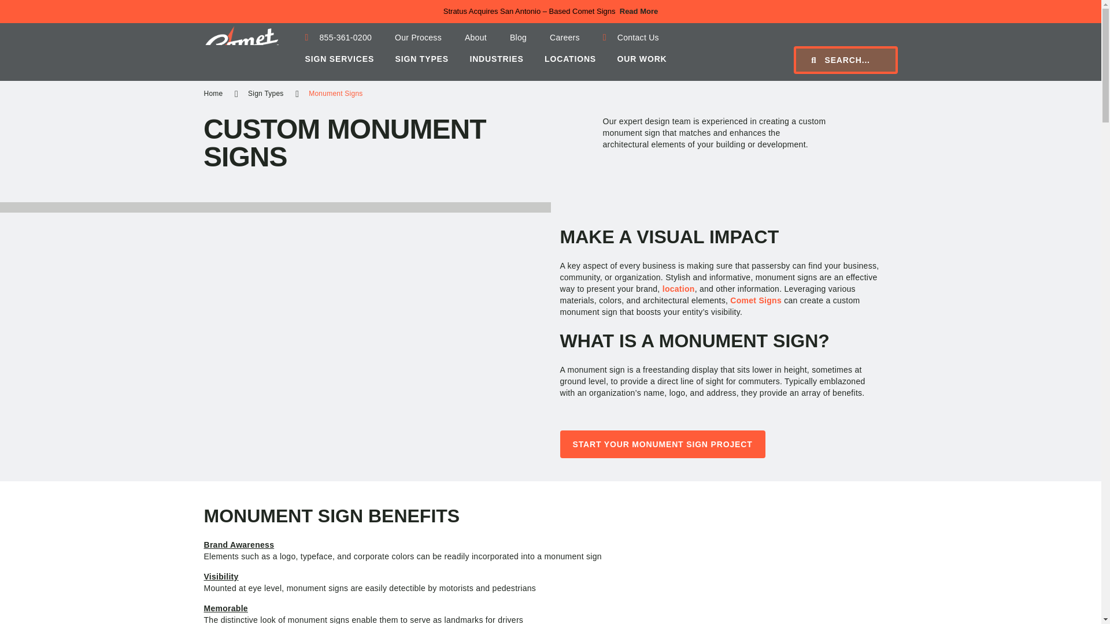 The width and height of the screenshot is (1110, 624). Describe the element at coordinates (339, 37) in the screenshot. I see `855-361-0200` at that location.